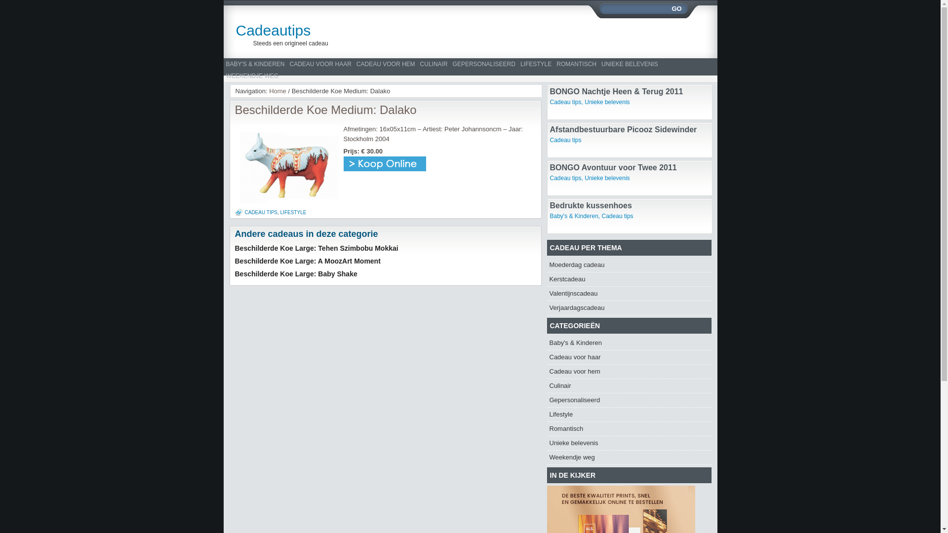  Describe the element at coordinates (560, 386) in the screenshot. I see `Culinair` at that location.